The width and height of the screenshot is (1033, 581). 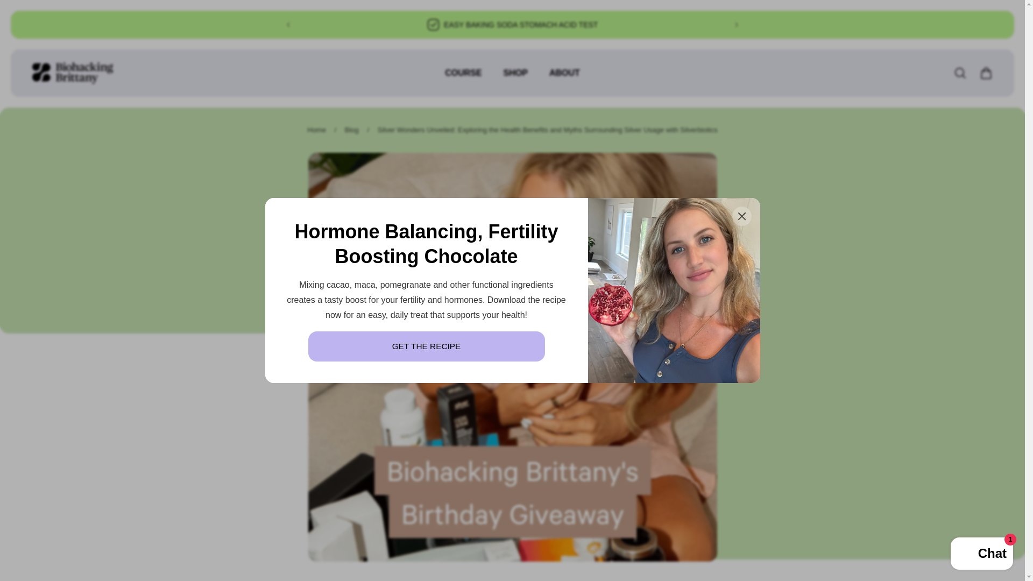 I want to click on ABOUT, so click(x=564, y=79).